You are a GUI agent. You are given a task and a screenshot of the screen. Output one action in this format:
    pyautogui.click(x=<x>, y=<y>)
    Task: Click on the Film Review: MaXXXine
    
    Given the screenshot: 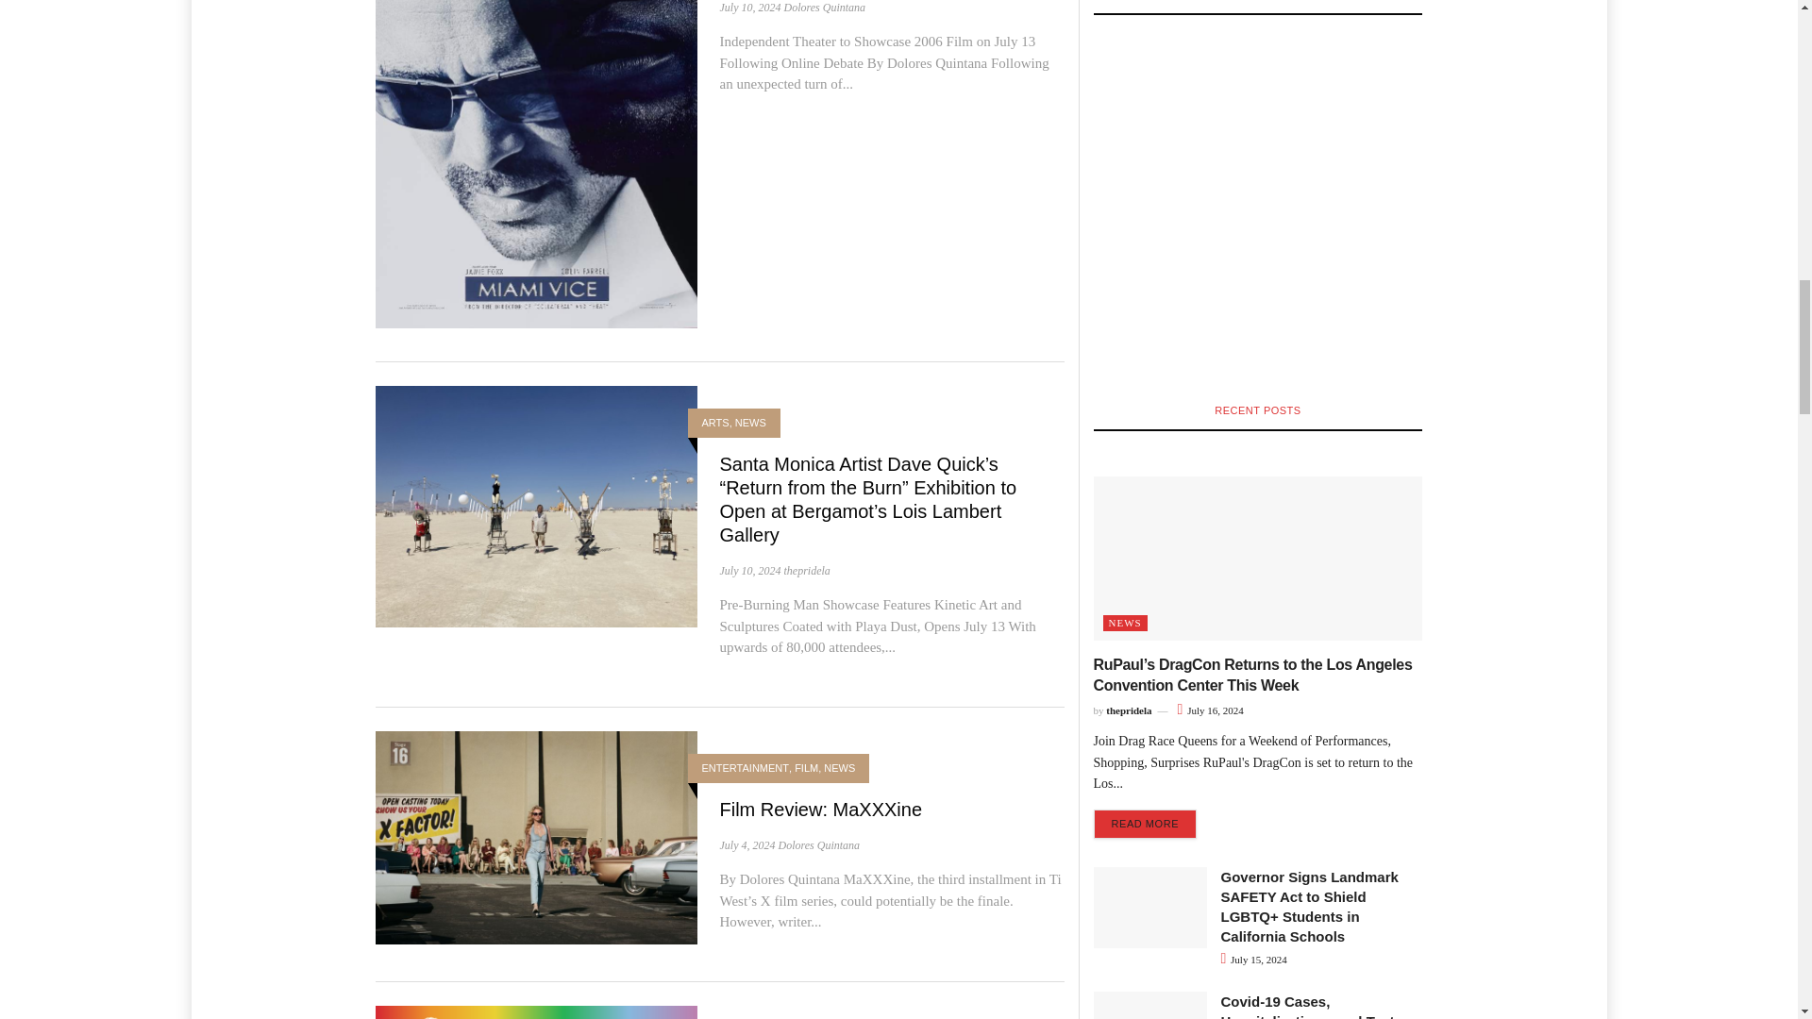 What is the action you would take?
    pyautogui.click(x=536, y=836)
    